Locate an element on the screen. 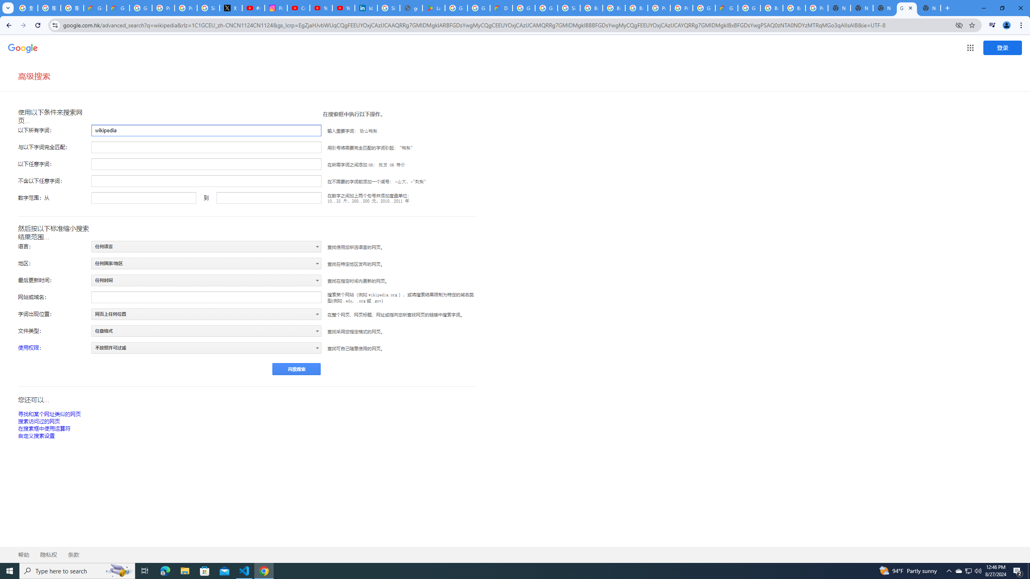 The width and height of the screenshot is (1030, 579). Google Cloud Privacy Notice is located at coordinates (95, 8).